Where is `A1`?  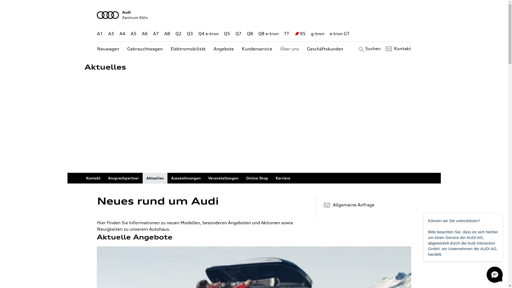 A1 is located at coordinates (100, 34).